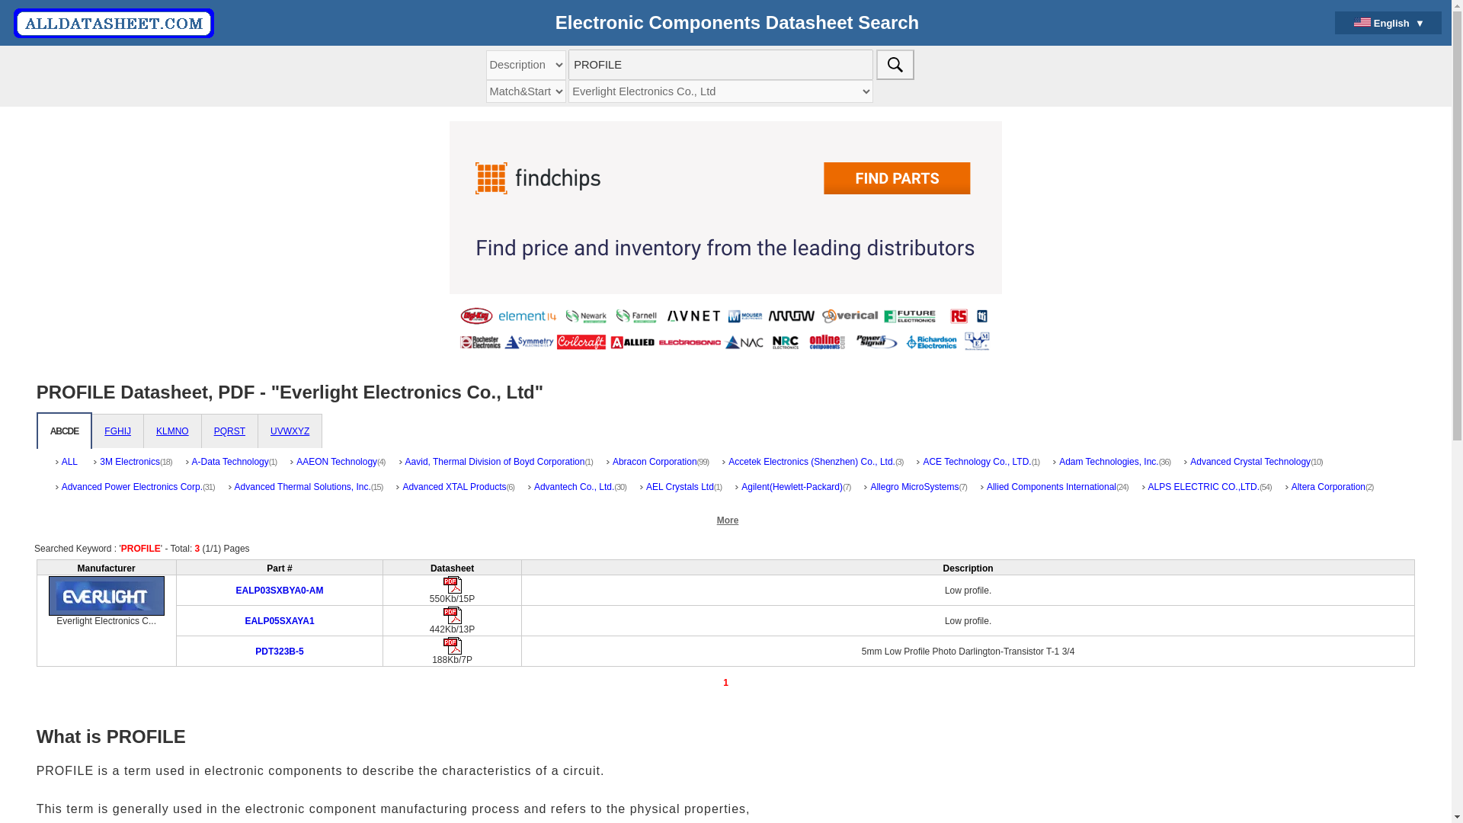 The image size is (1463, 823). Describe the element at coordinates (290, 431) in the screenshot. I see `UVWXYZ` at that location.